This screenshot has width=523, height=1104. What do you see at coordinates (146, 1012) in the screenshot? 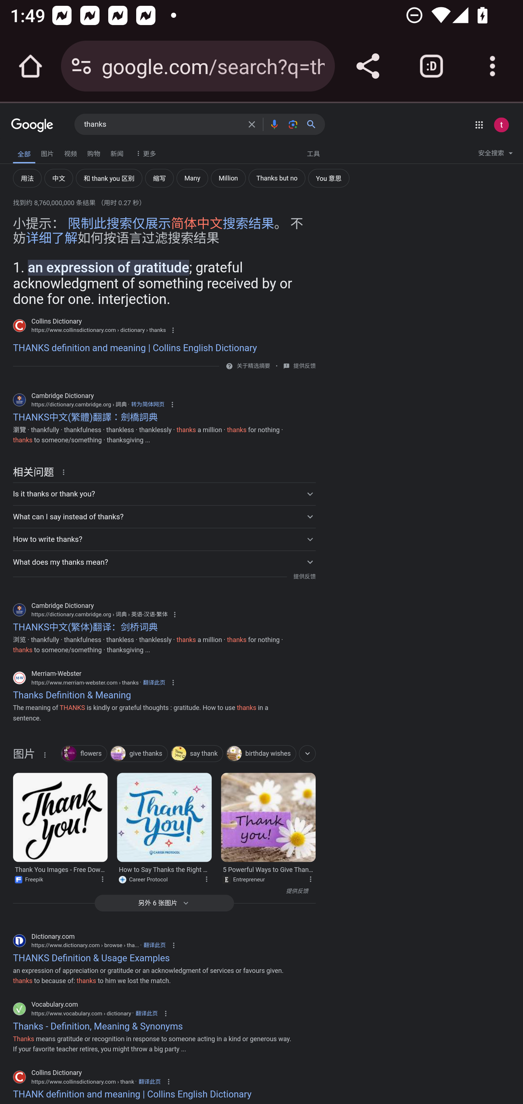
I see `翻译此页` at bounding box center [146, 1012].